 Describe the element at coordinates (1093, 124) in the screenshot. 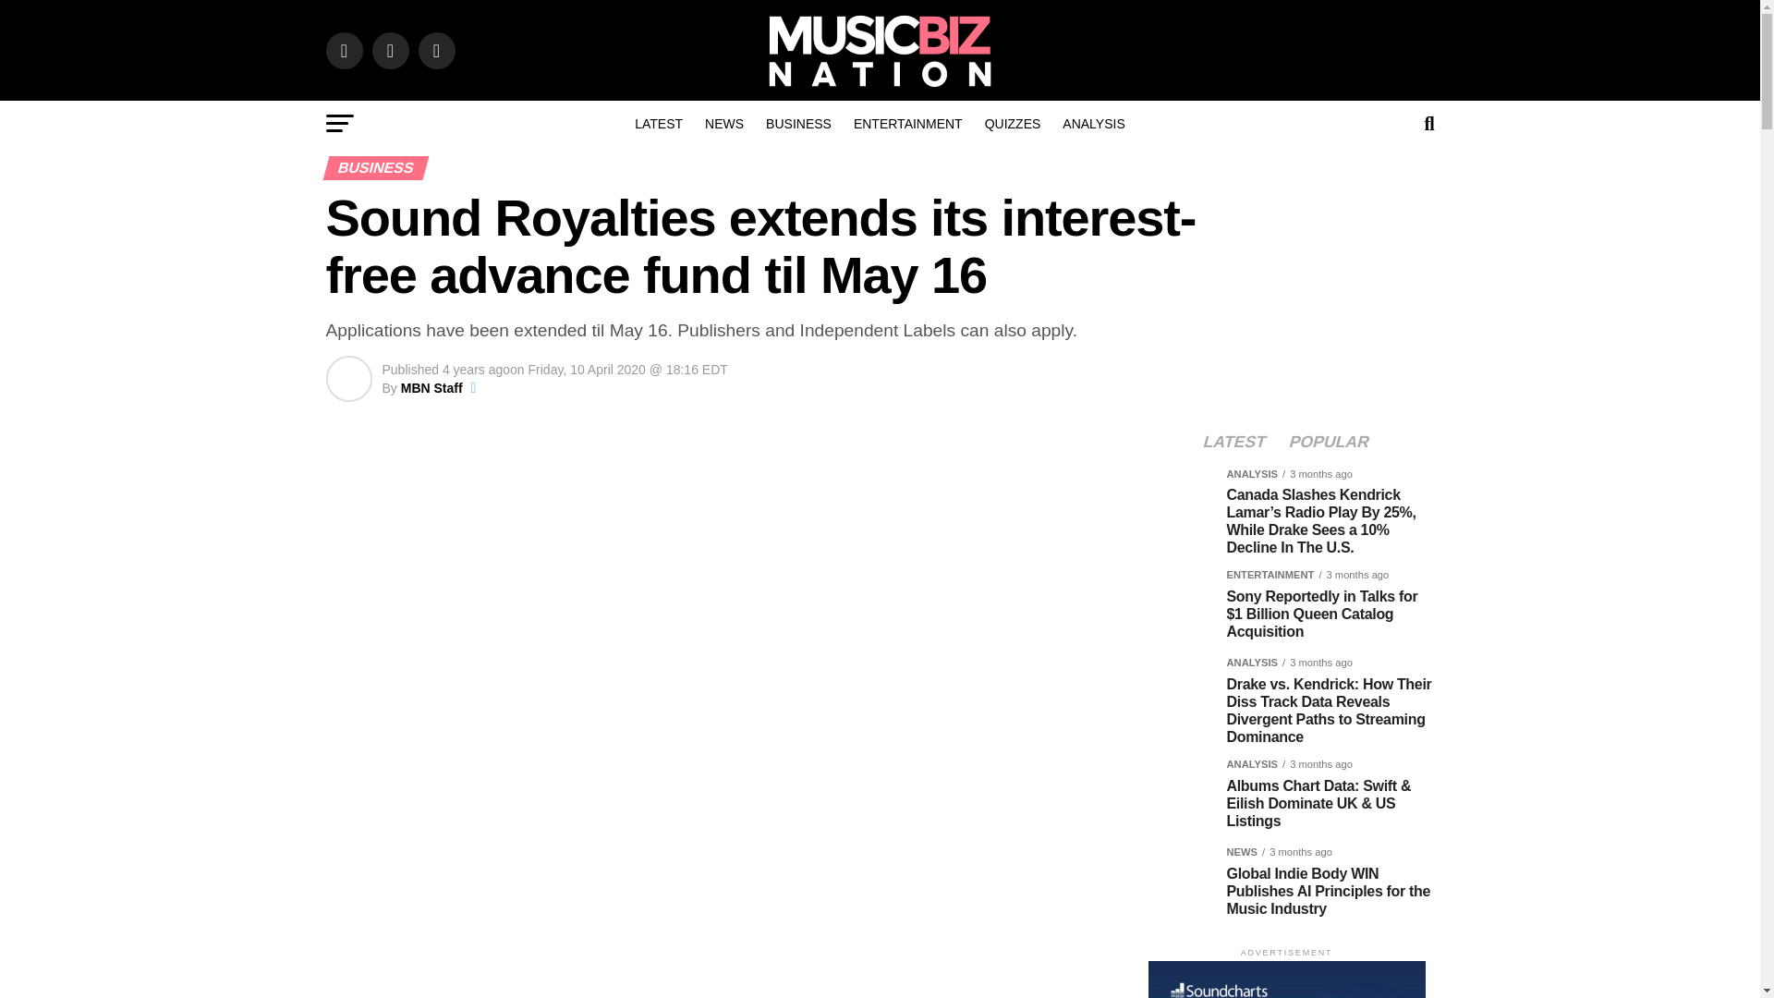

I see `ANALYSIS` at that location.